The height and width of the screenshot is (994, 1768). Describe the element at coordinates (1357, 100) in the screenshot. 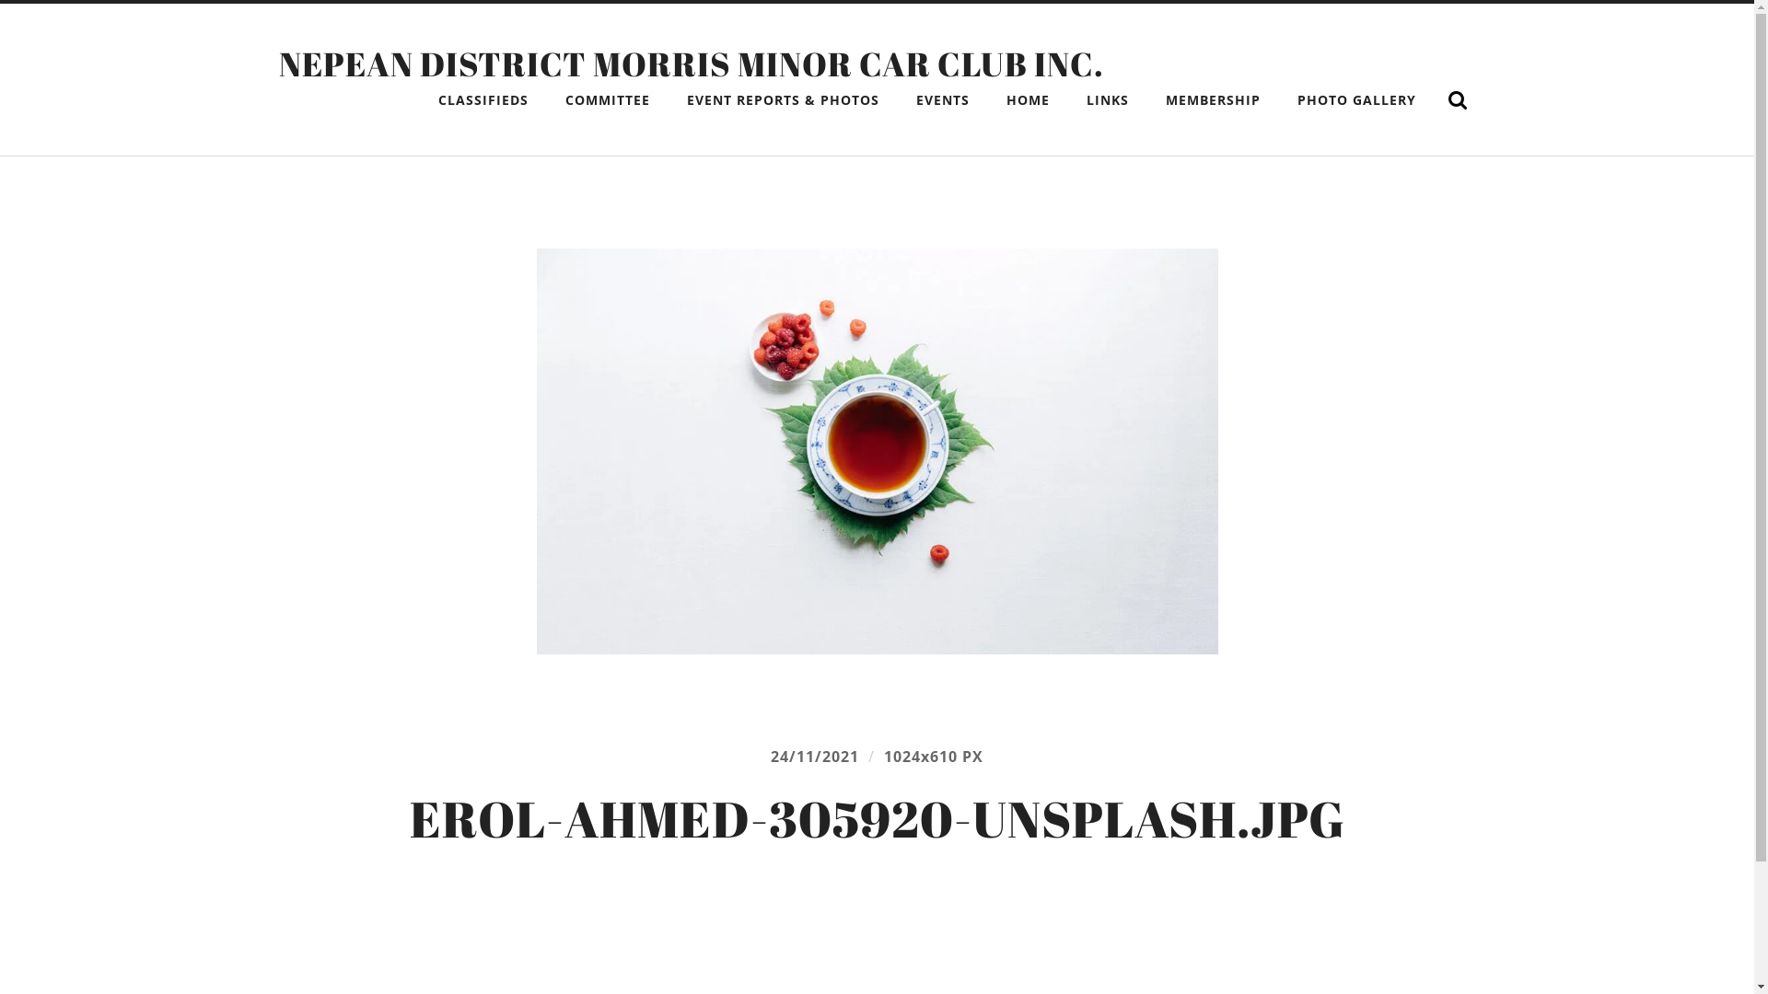

I see `PHOTO GALLERY` at that location.